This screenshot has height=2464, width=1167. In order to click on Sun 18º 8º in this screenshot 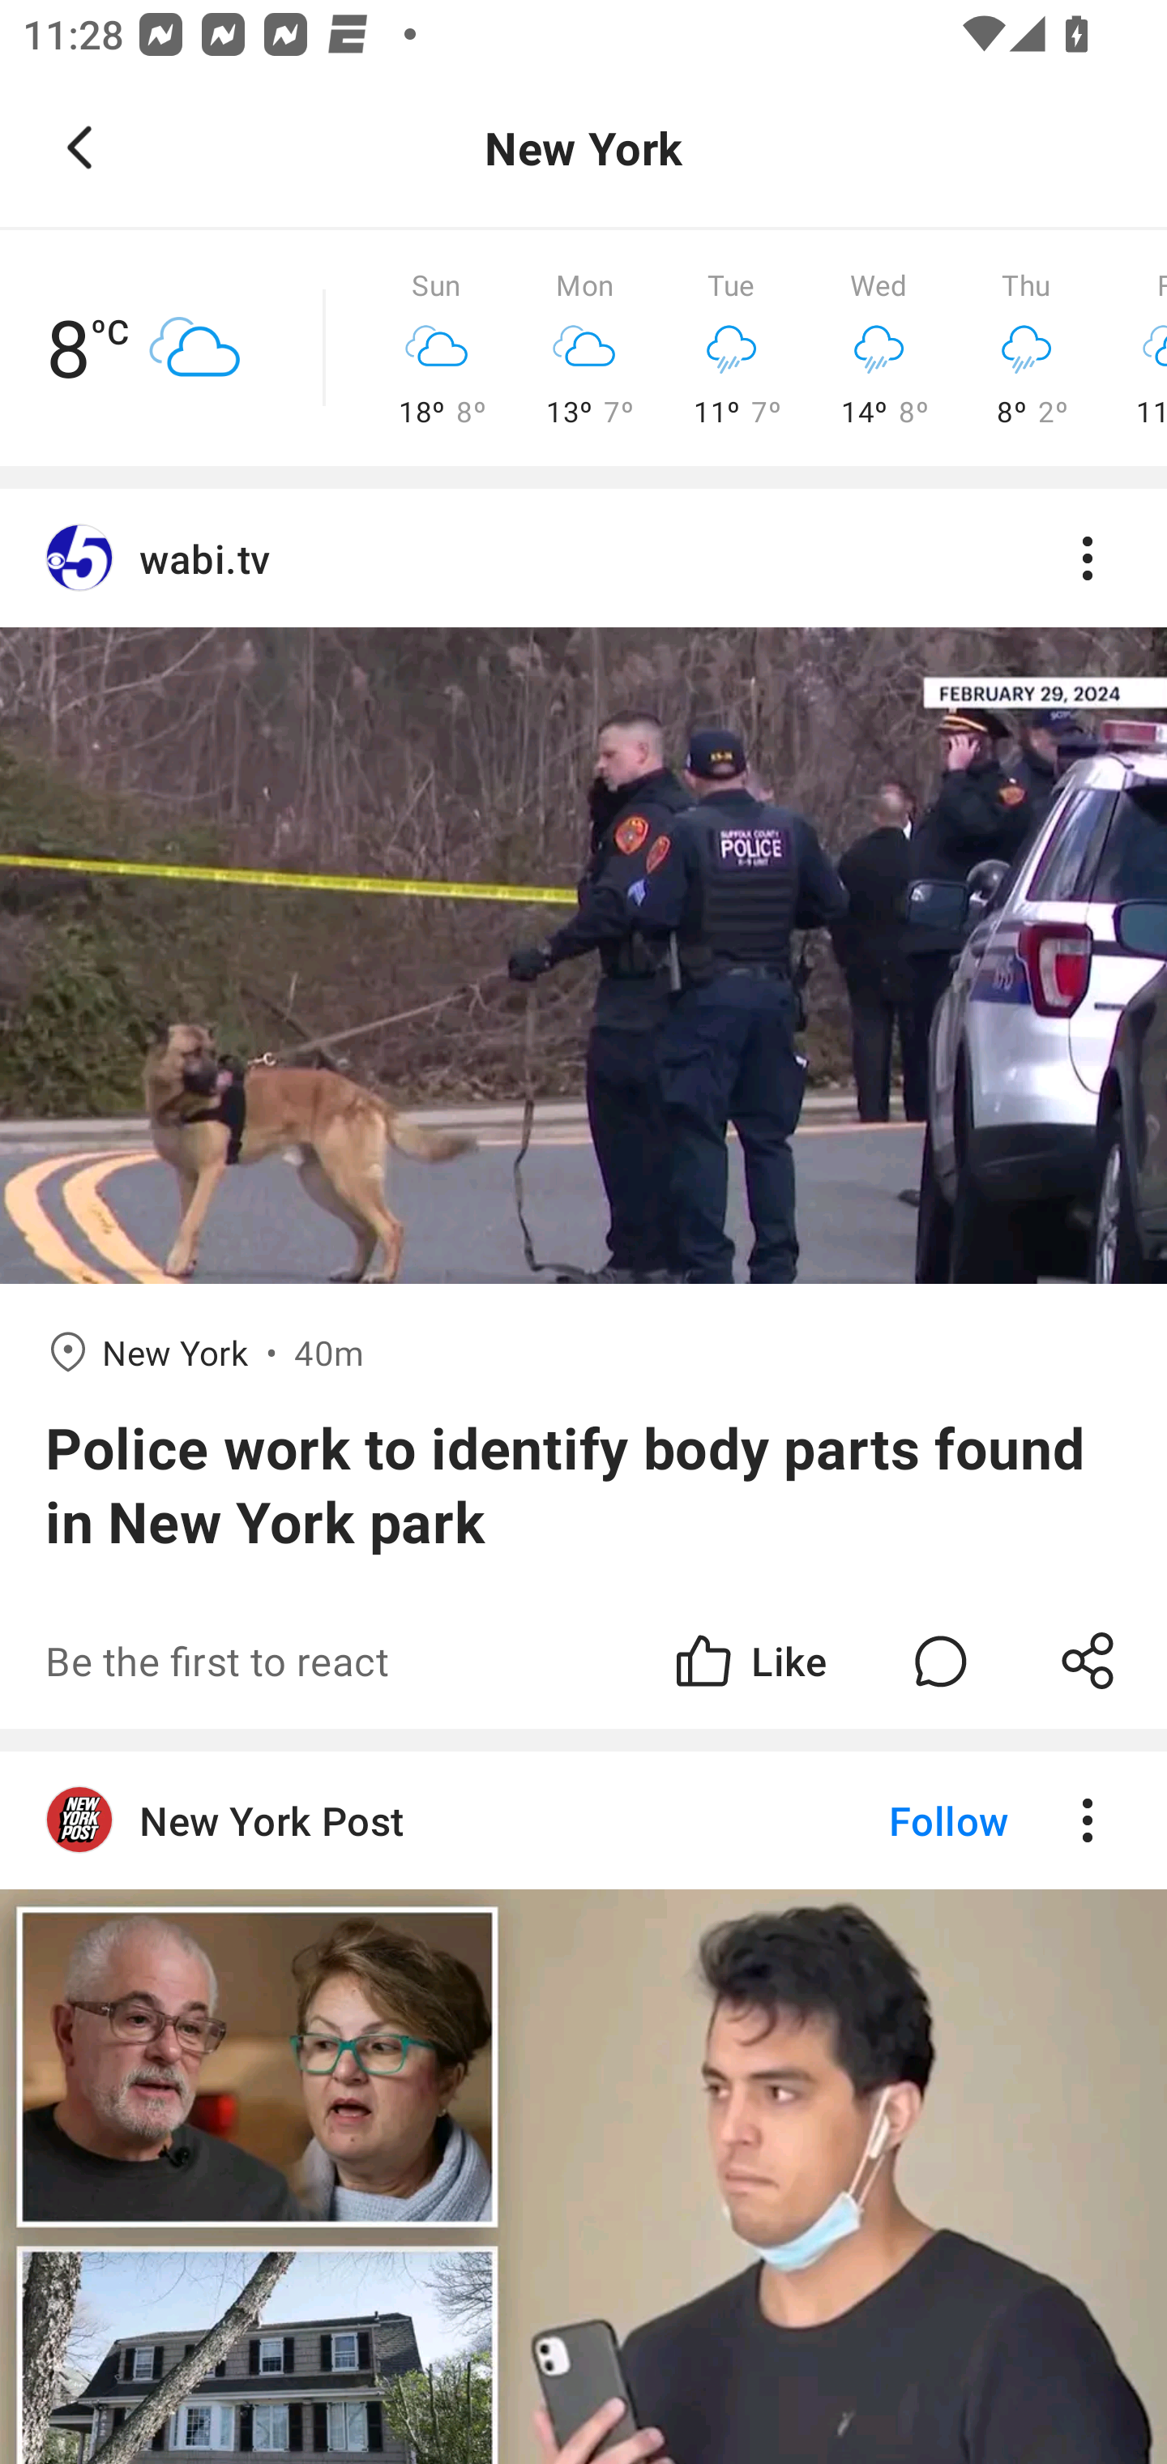, I will do `click(436, 349)`.